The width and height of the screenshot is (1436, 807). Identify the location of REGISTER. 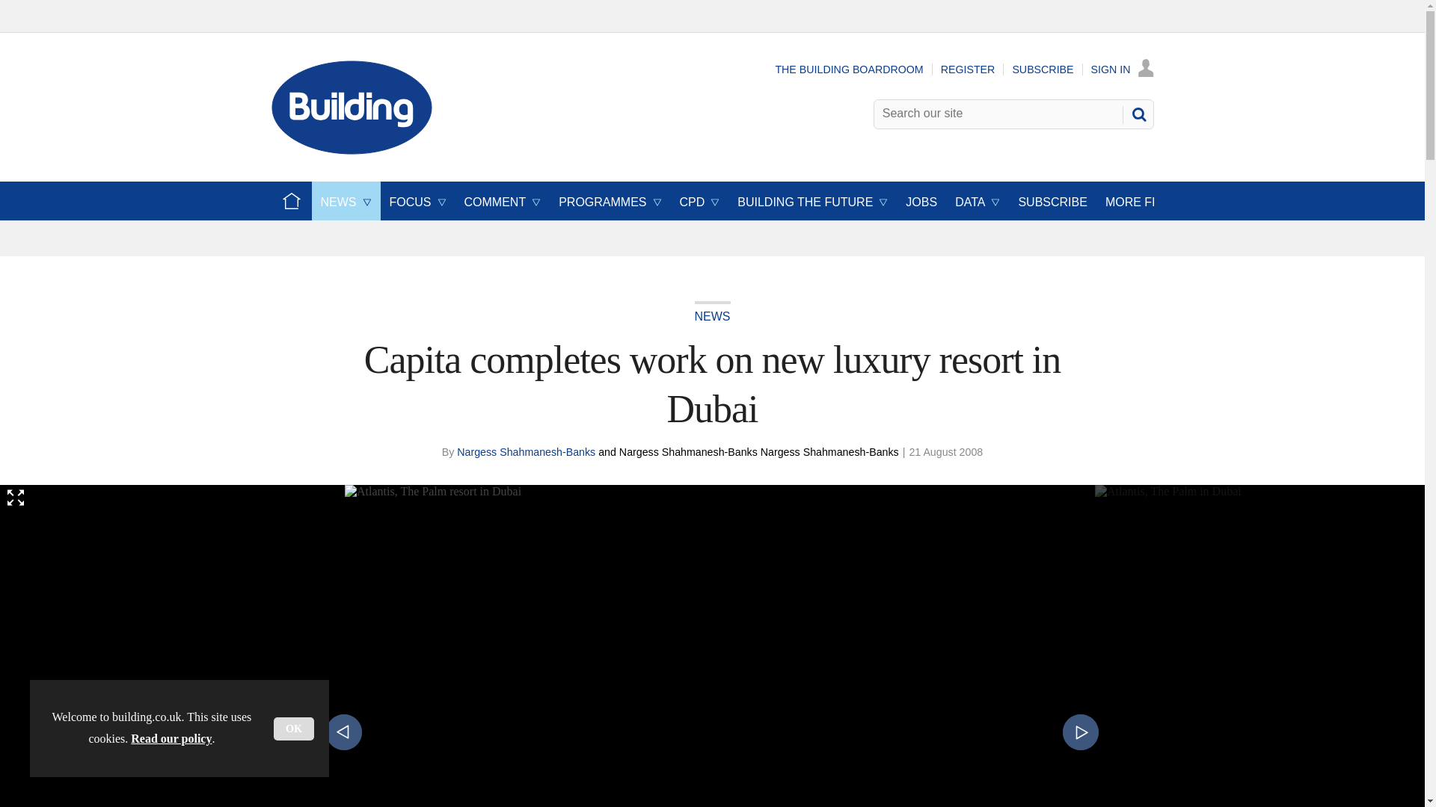
(968, 69).